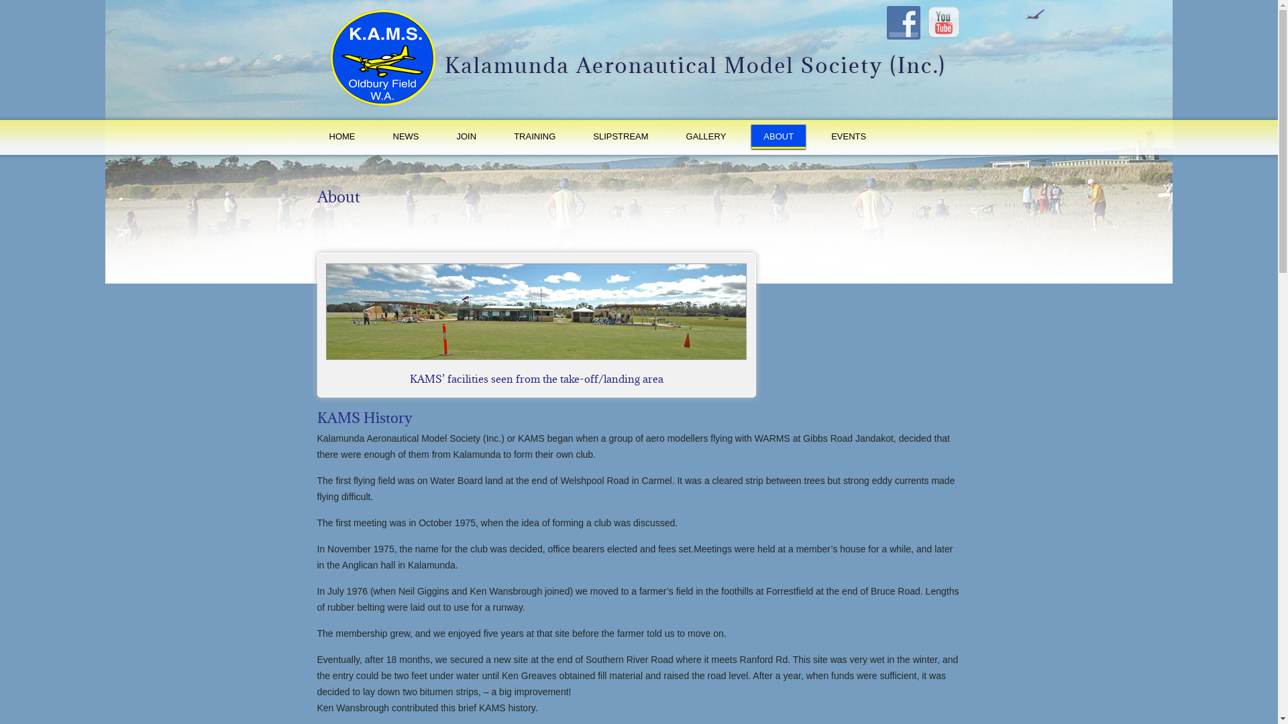 The width and height of the screenshot is (1288, 724). What do you see at coordinates (904, 23) in the screenshot?
I see `Follow Us on Facebook` at bounding box center [904, 23].